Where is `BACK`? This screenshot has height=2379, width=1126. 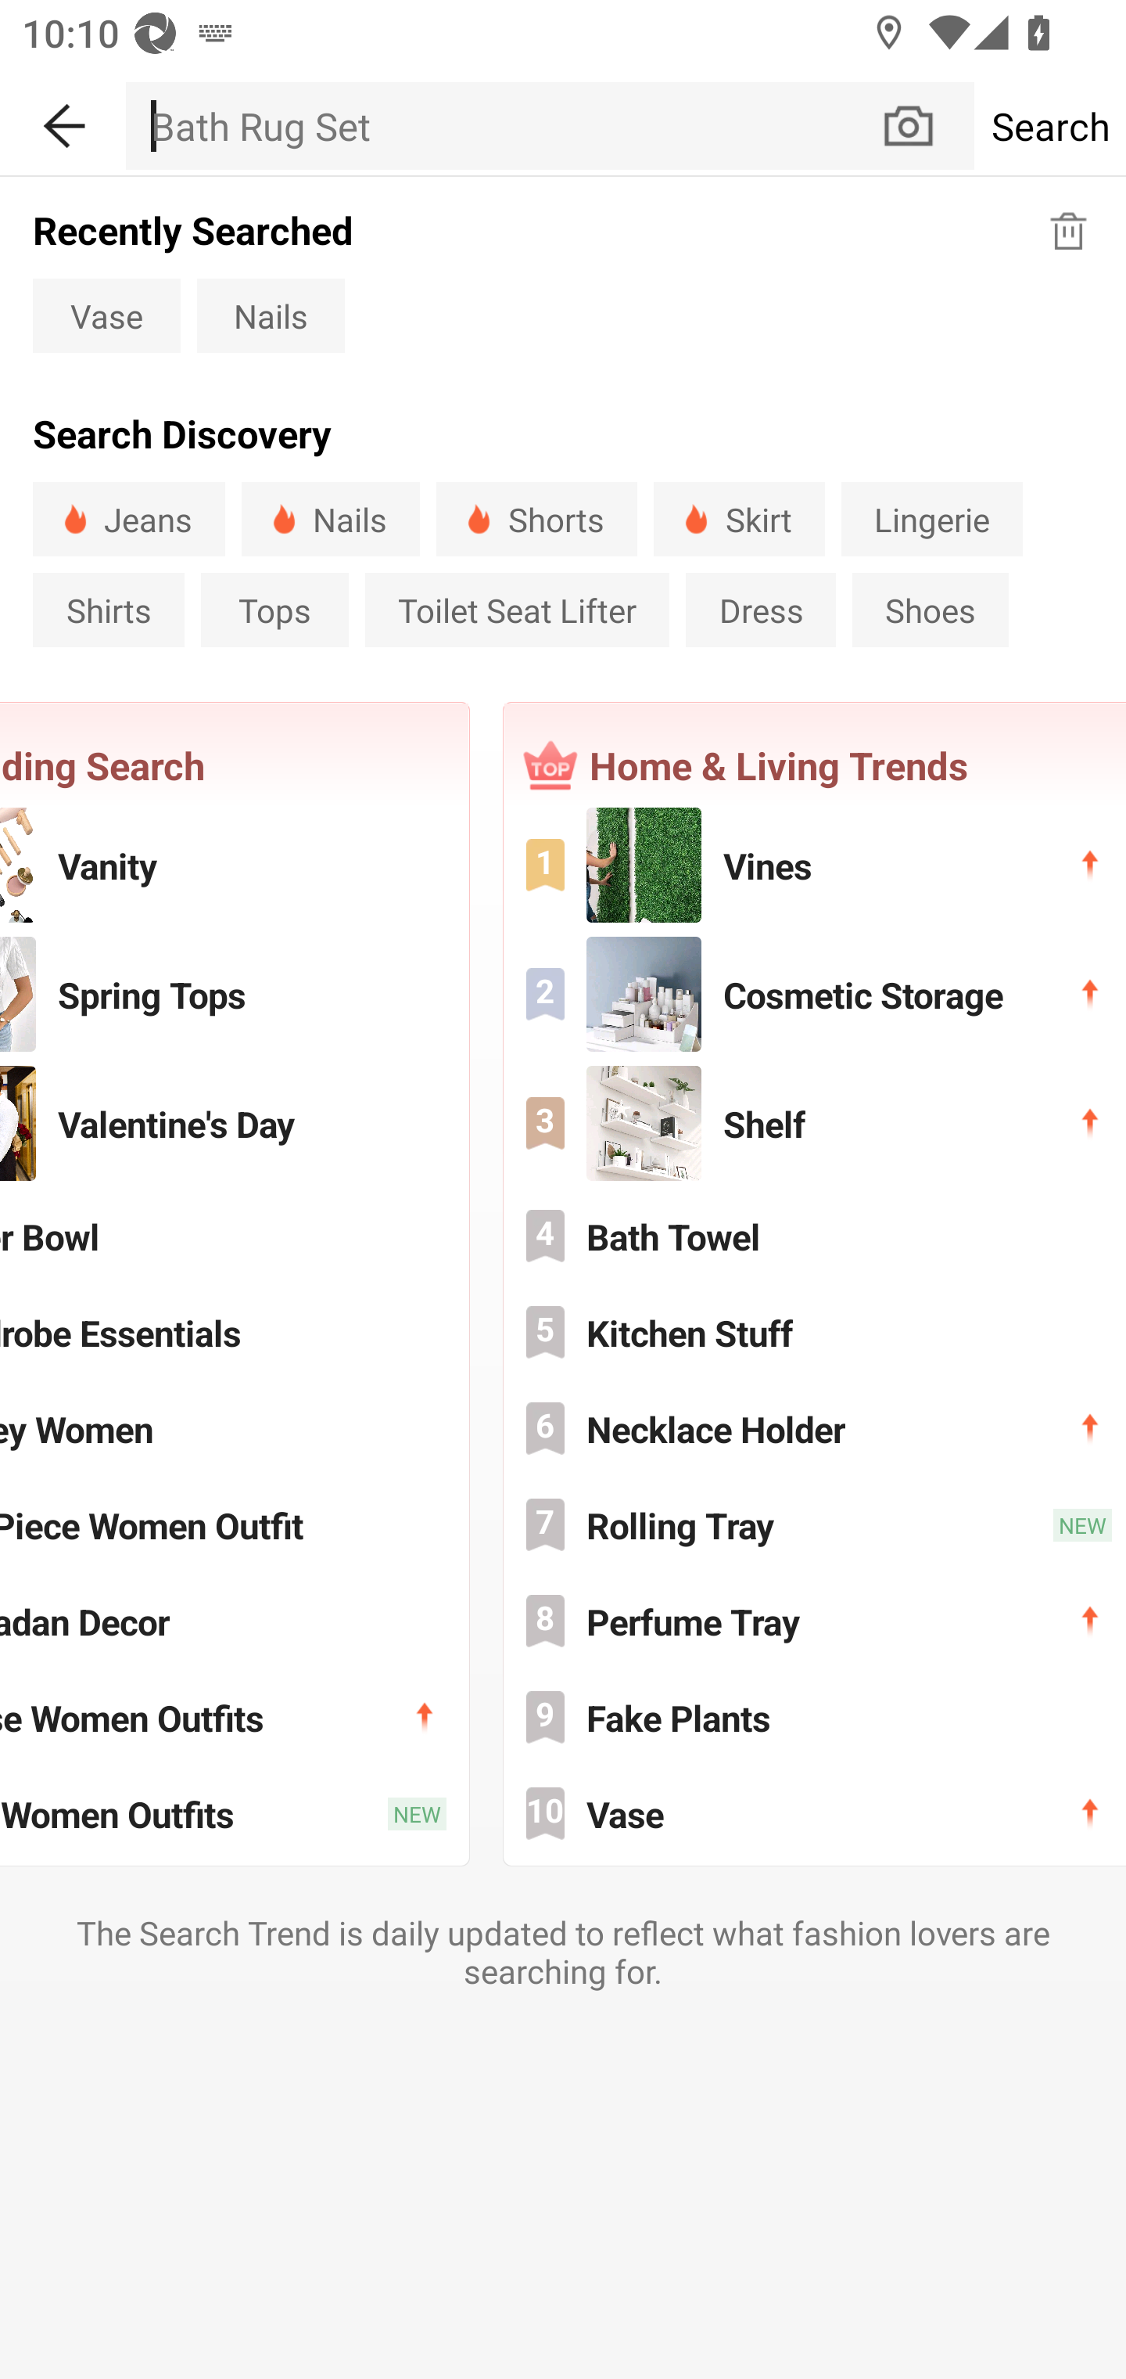
BACK is located at coordinates (63, 121).